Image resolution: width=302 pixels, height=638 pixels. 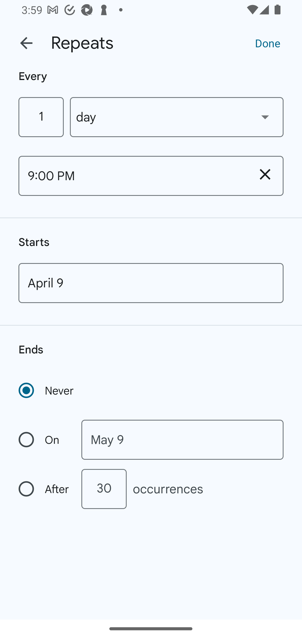 What do you see at coordinates (182, 440) in the screenshot?
I see `May 9` at bounding box center [182, 440].